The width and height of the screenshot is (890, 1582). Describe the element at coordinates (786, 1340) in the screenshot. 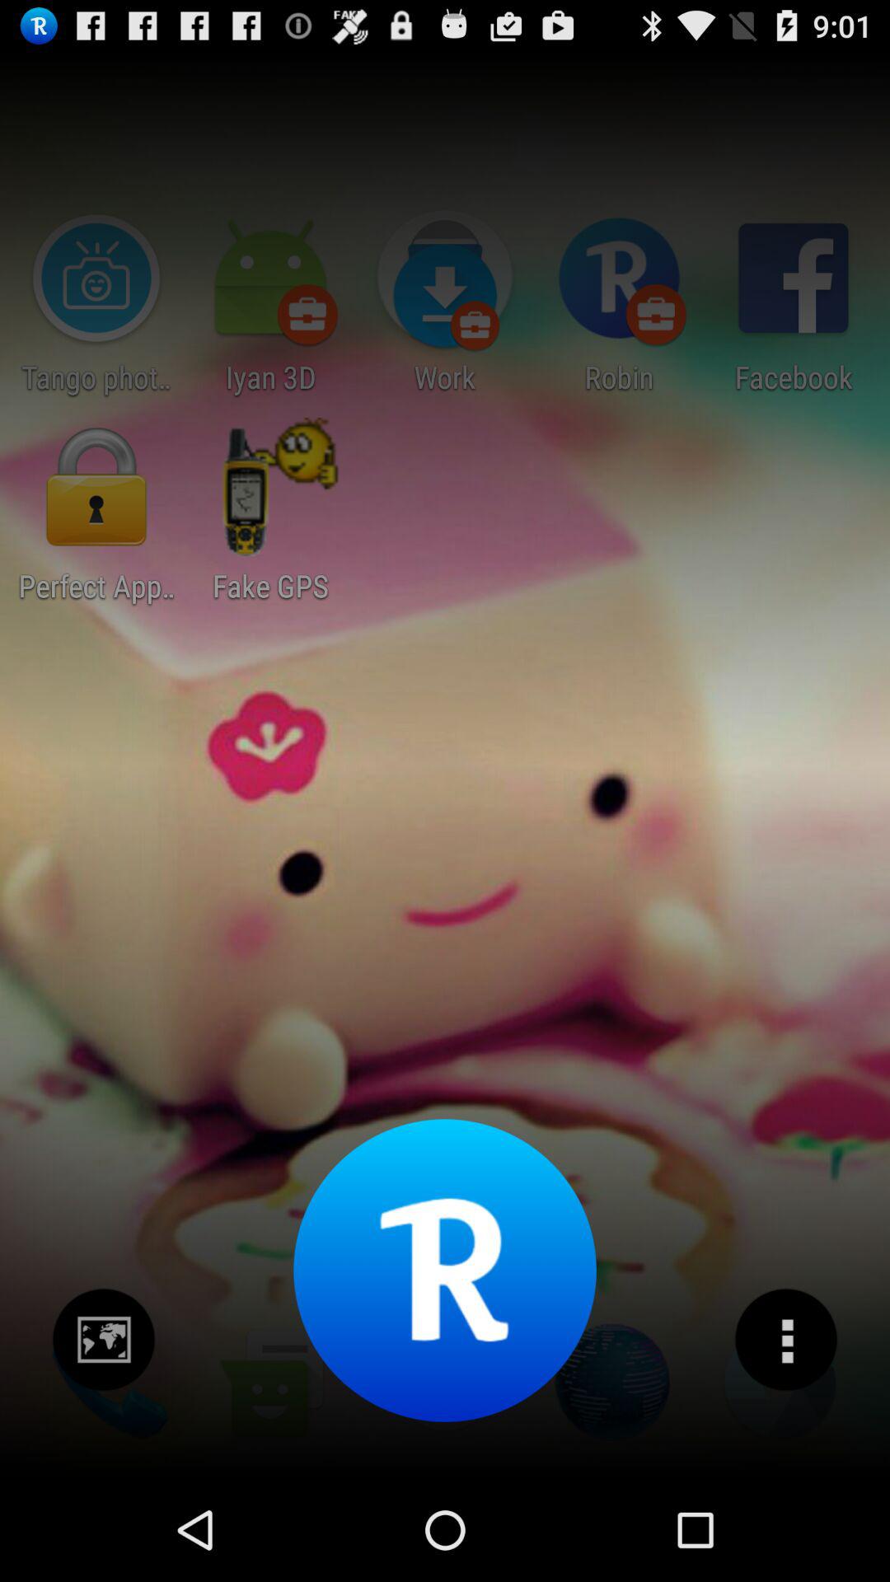

I see `click to more details` at that location.